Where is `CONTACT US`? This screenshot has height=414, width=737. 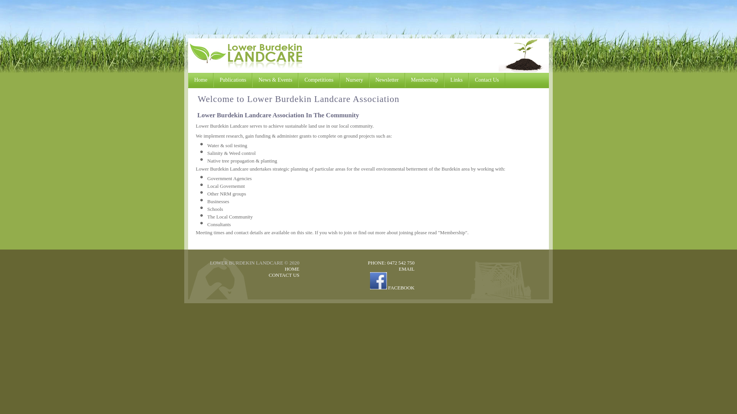
CONTACT US is located at coordinates (284, 275).